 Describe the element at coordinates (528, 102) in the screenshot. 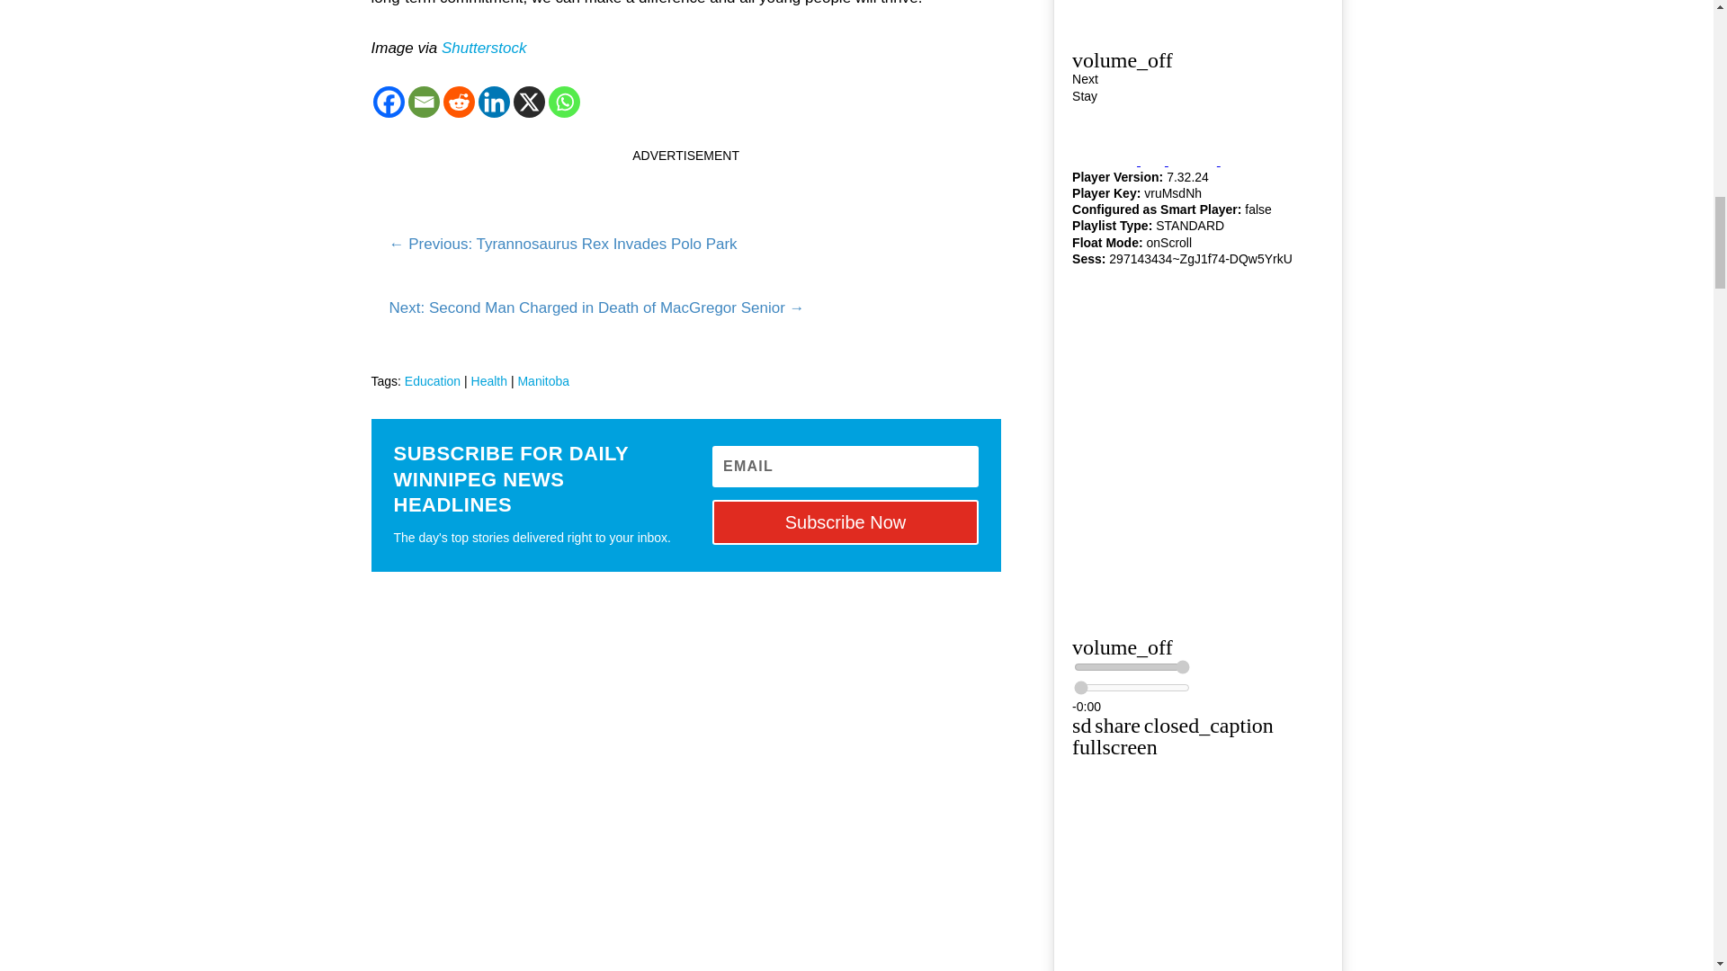

I see `X` at that location.